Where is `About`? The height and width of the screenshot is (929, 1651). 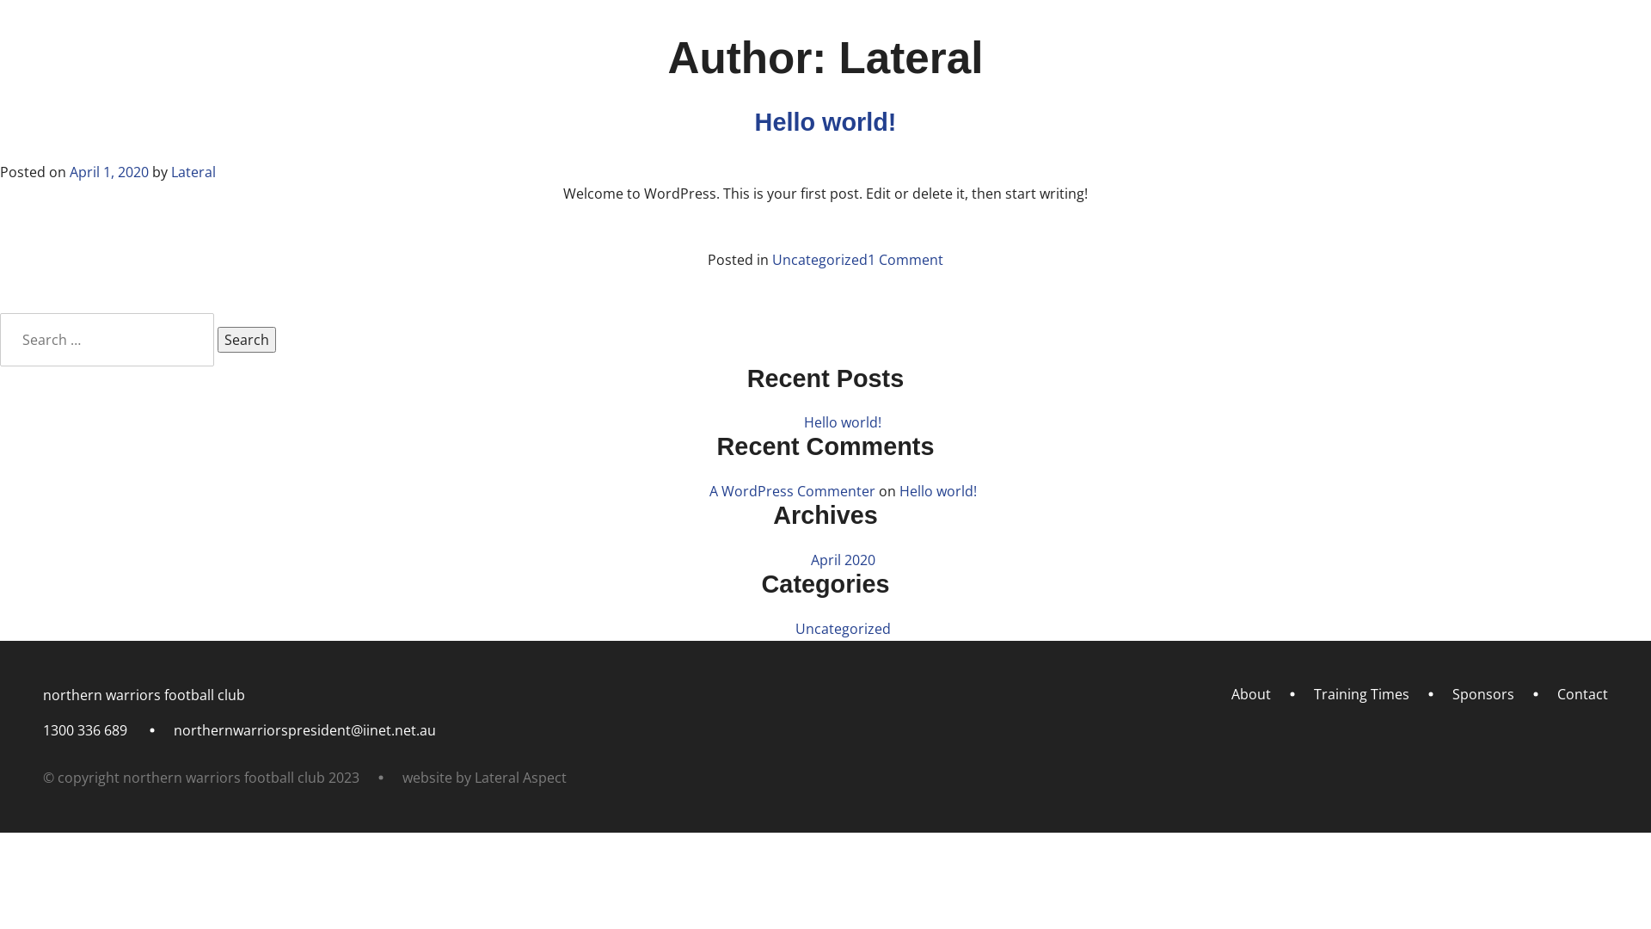
About is located at coordinates (1260, 87).